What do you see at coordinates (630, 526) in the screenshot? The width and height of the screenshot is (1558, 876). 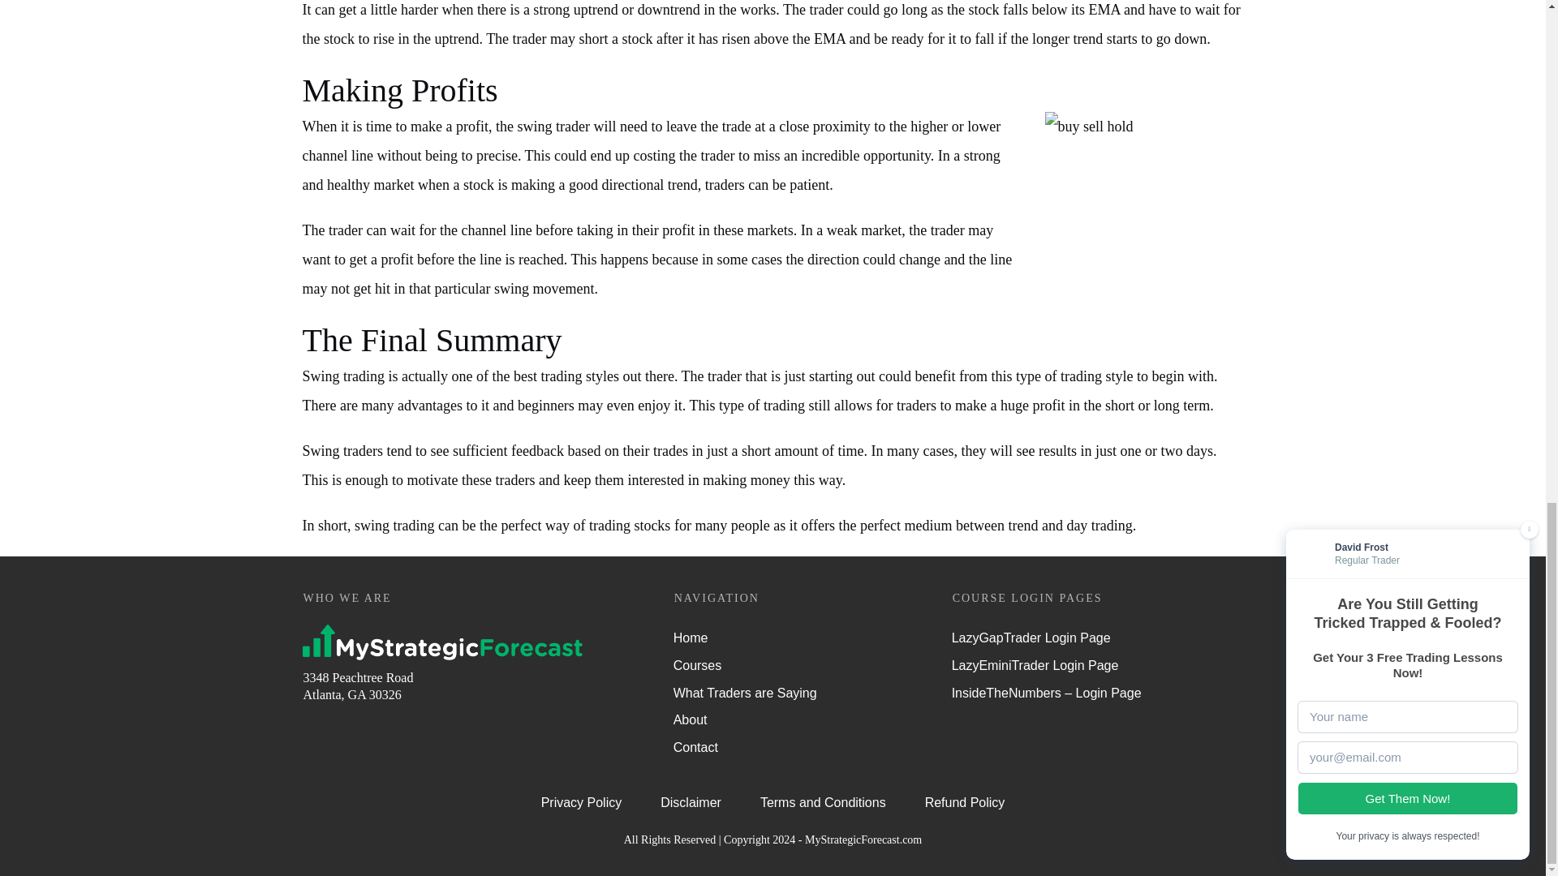 I see `trading stocks` at bounding box center [630, 526].